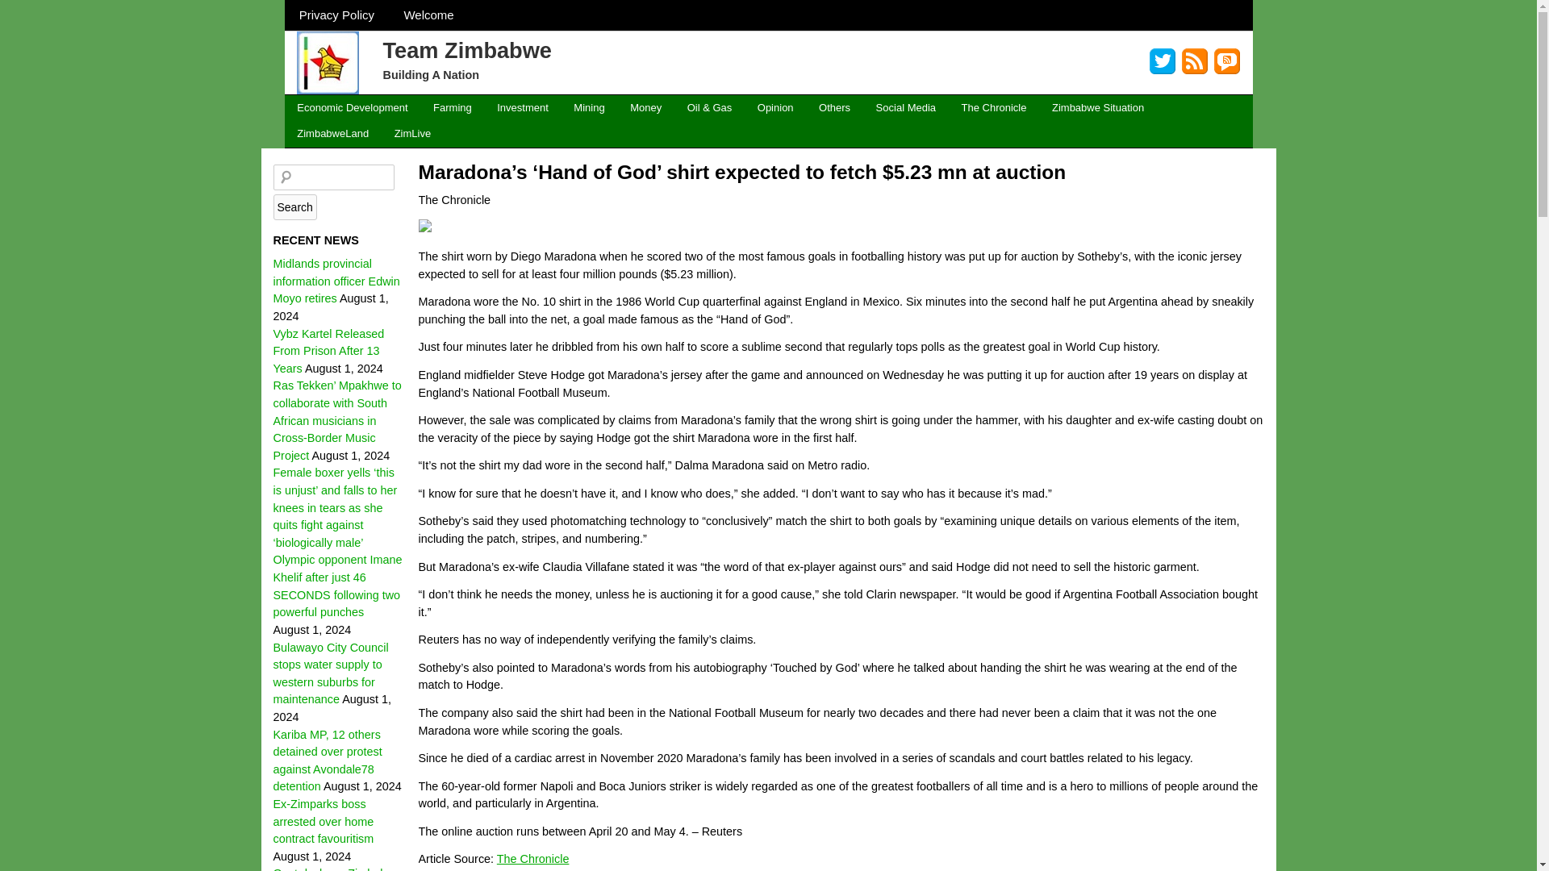 The width and height of the screenshot is (1549, 871). Describe the element at coordinates (452, 108) in the screenshot. I see `Farming` at that location.